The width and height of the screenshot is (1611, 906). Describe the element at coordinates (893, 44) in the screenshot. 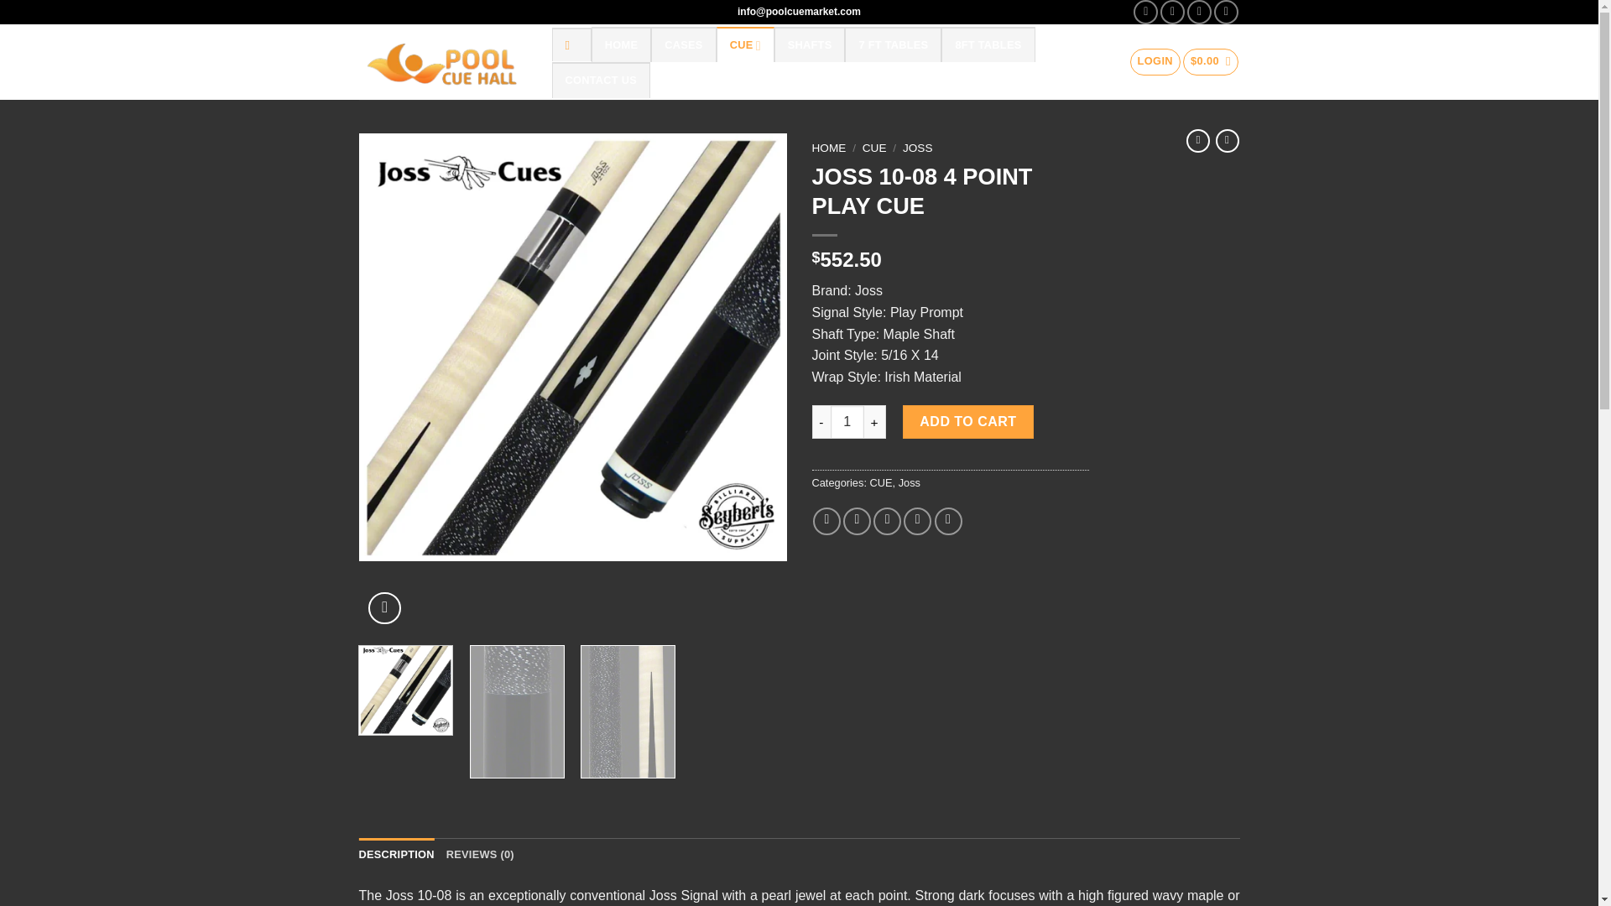

I see `7 FT TABLES` at that location.